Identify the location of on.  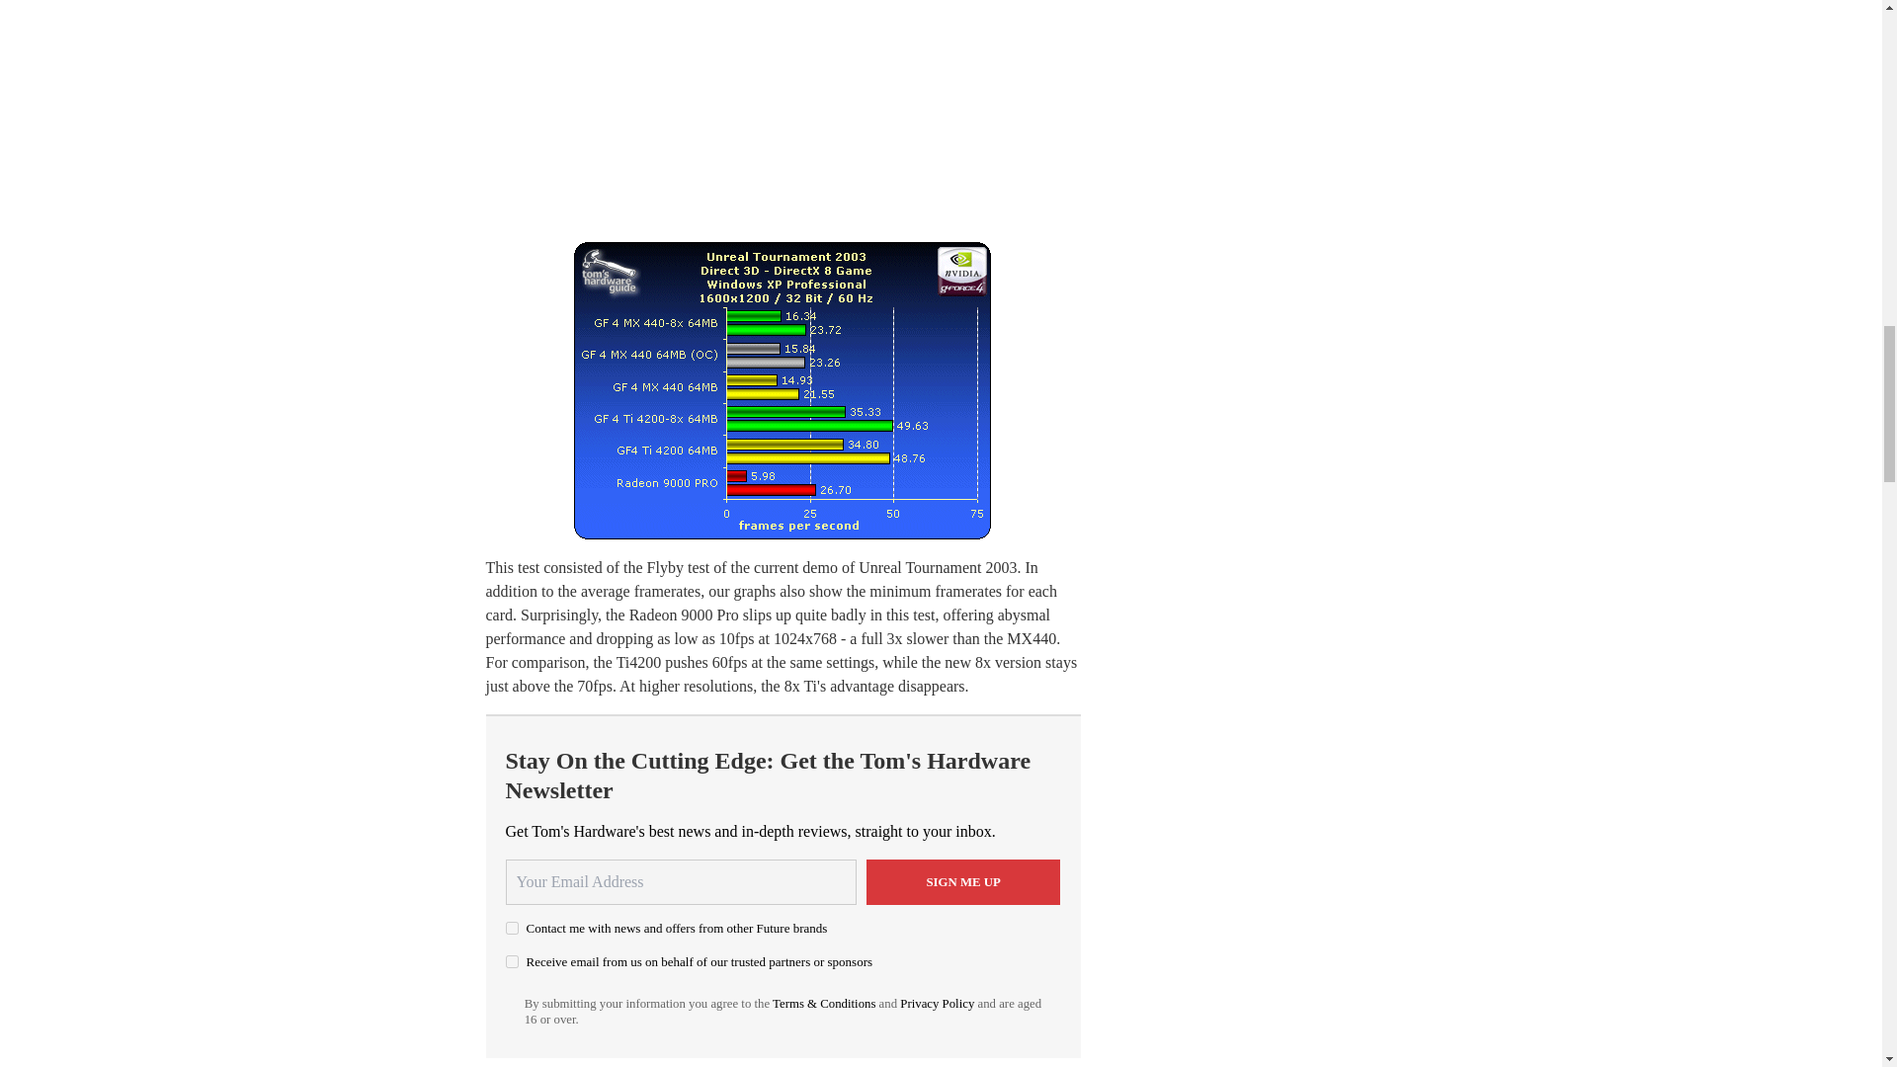
(512, 929).